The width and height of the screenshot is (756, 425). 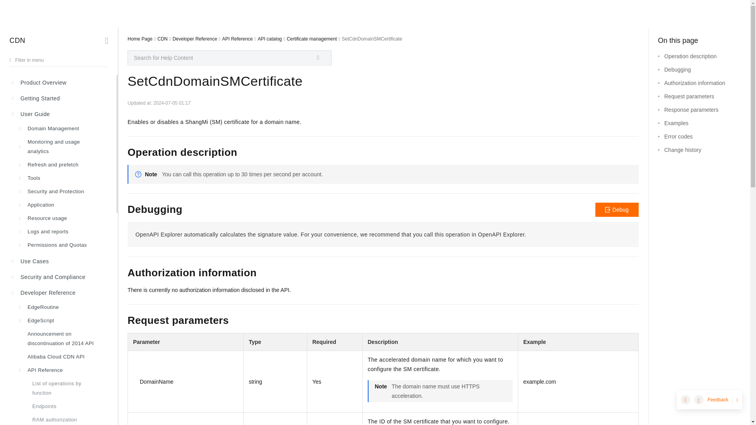 I want to click on Security and Protection, so click(x=61, y=191).